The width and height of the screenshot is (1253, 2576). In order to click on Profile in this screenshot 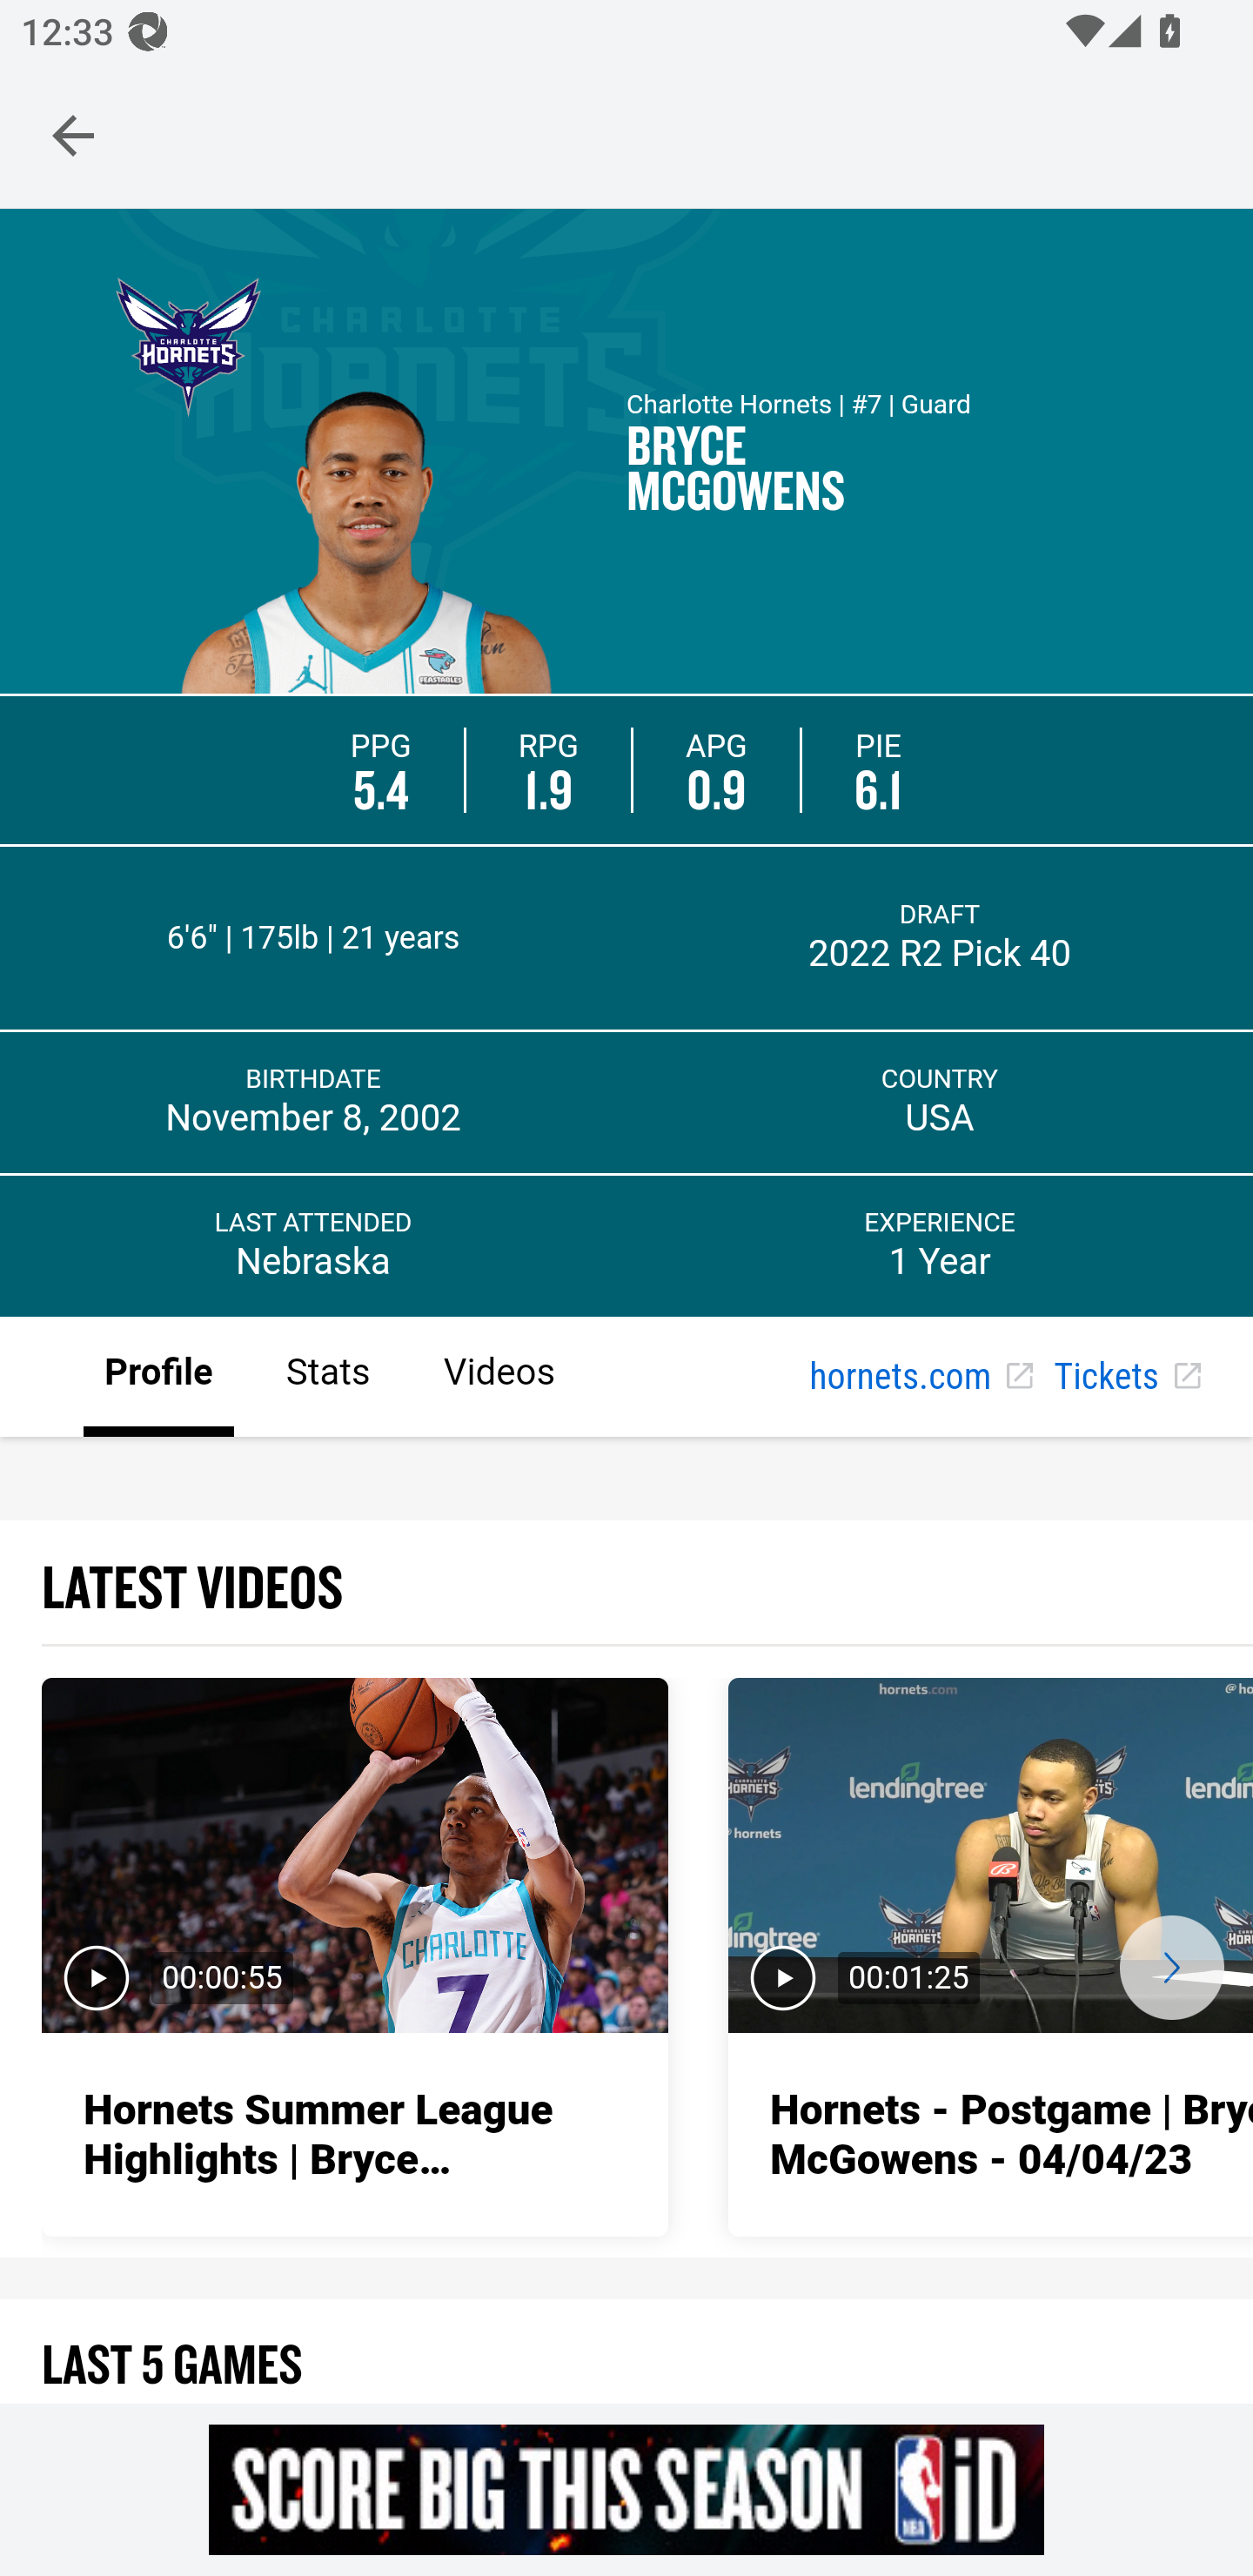, I will do `click(159, 1378)`.